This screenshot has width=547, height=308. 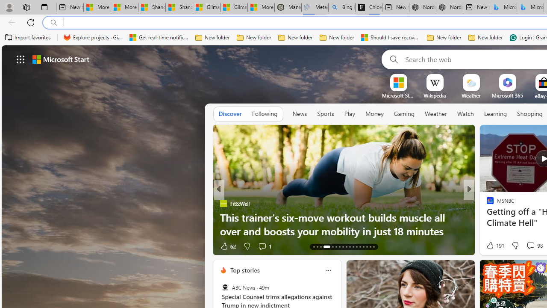 I want to click on View comments 7 Comment, so click(x=527, y=246).